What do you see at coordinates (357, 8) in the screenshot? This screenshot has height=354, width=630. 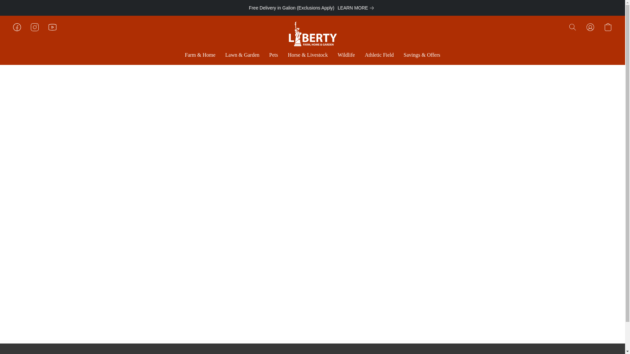 I see `LEARN MORE` at bounding box center [357, 8].